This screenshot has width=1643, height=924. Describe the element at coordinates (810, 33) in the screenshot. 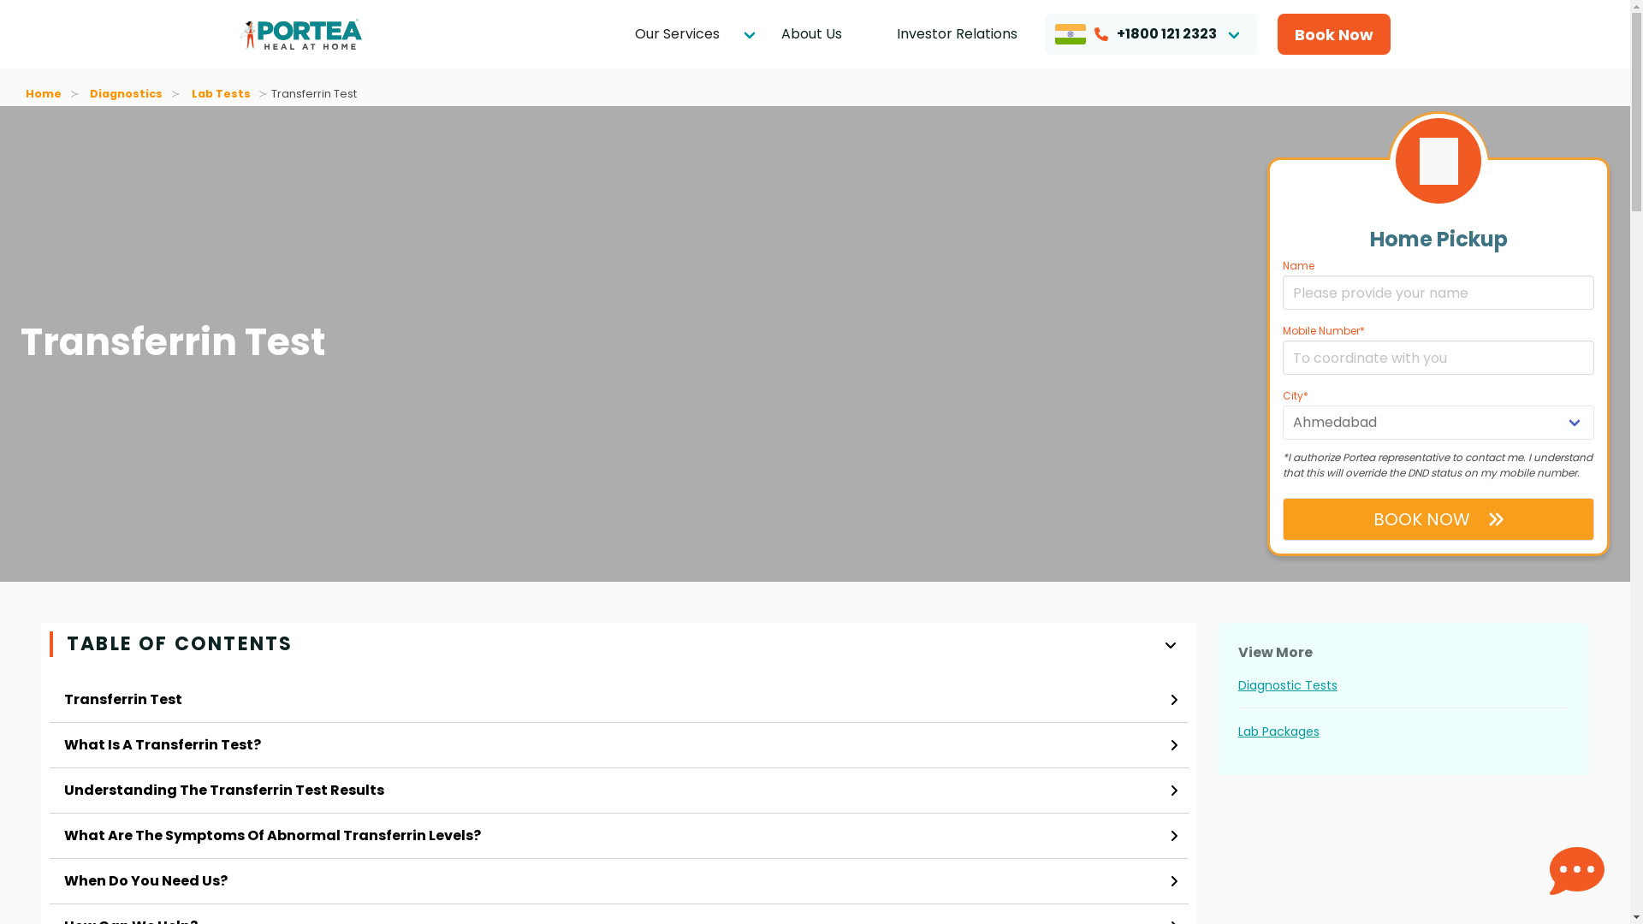

I see `About Us` at that location.